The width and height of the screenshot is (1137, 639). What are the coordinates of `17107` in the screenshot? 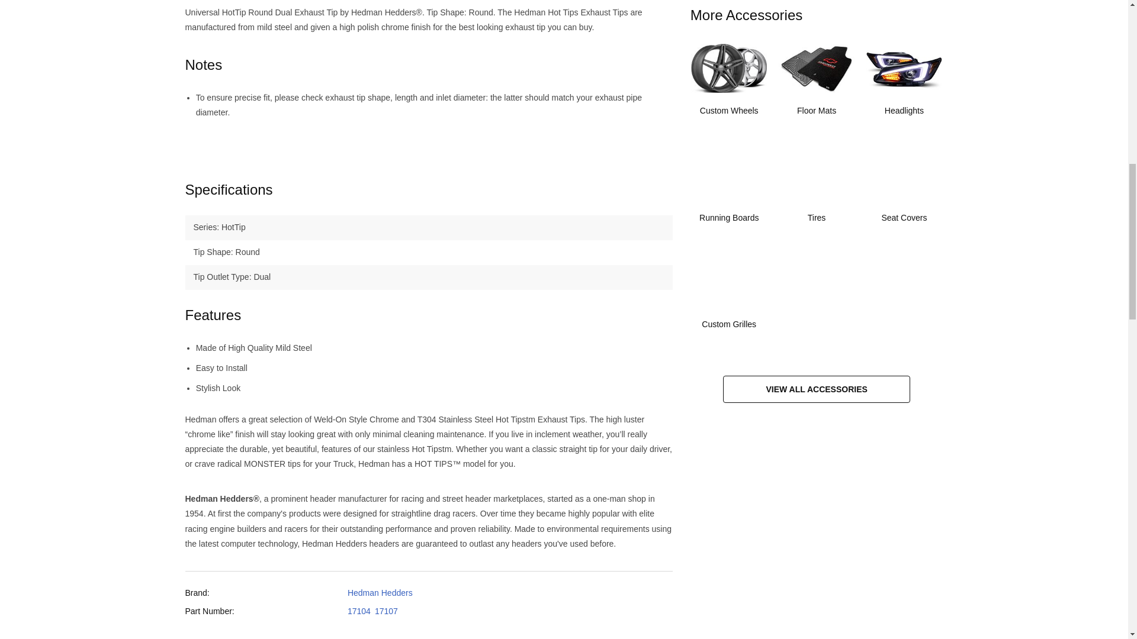 It's located at (386, 611).